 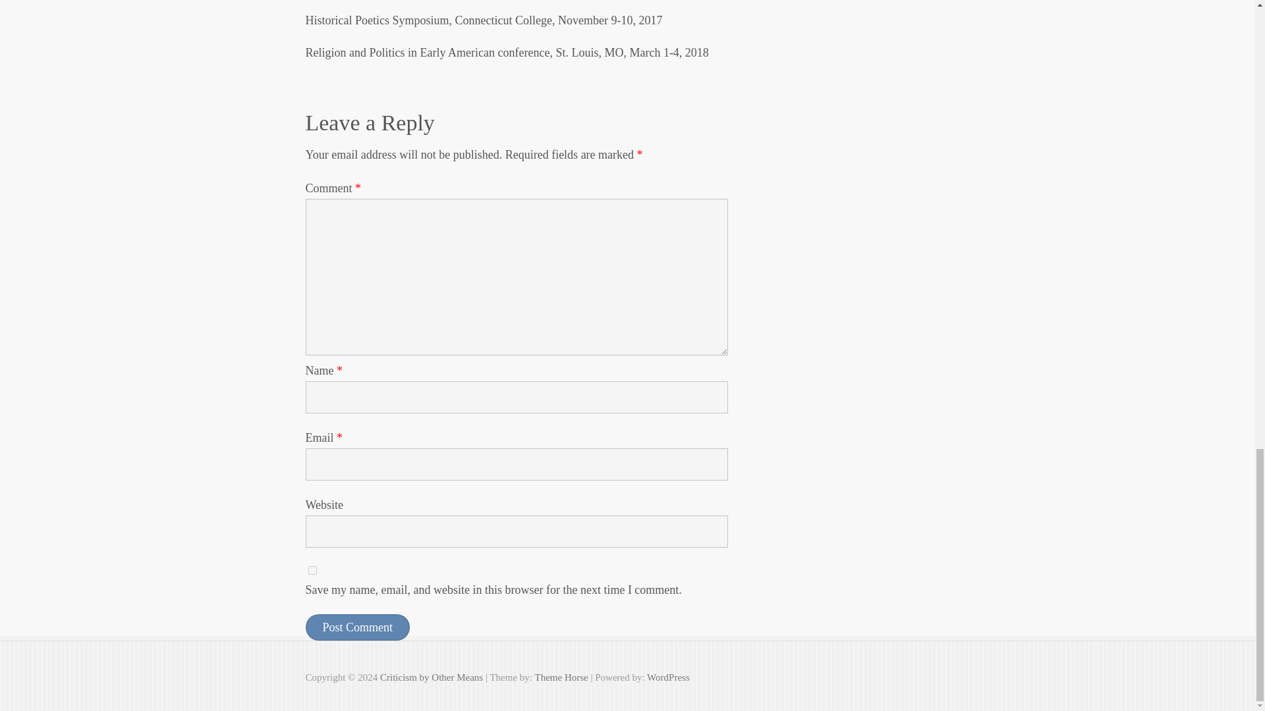 What do you see at coordinates (312, 570) in the screenshot?
I see `yes` at bounding box center [312, 570].